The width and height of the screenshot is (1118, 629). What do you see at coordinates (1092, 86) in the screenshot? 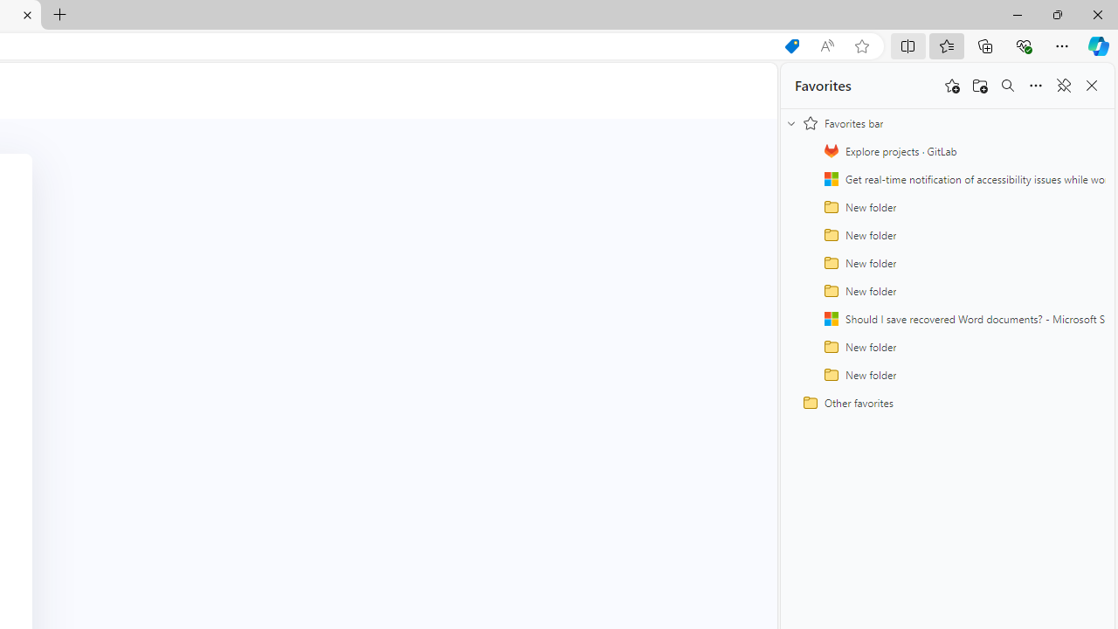
I see `Close favorites` at bounding box center [1092, 86].